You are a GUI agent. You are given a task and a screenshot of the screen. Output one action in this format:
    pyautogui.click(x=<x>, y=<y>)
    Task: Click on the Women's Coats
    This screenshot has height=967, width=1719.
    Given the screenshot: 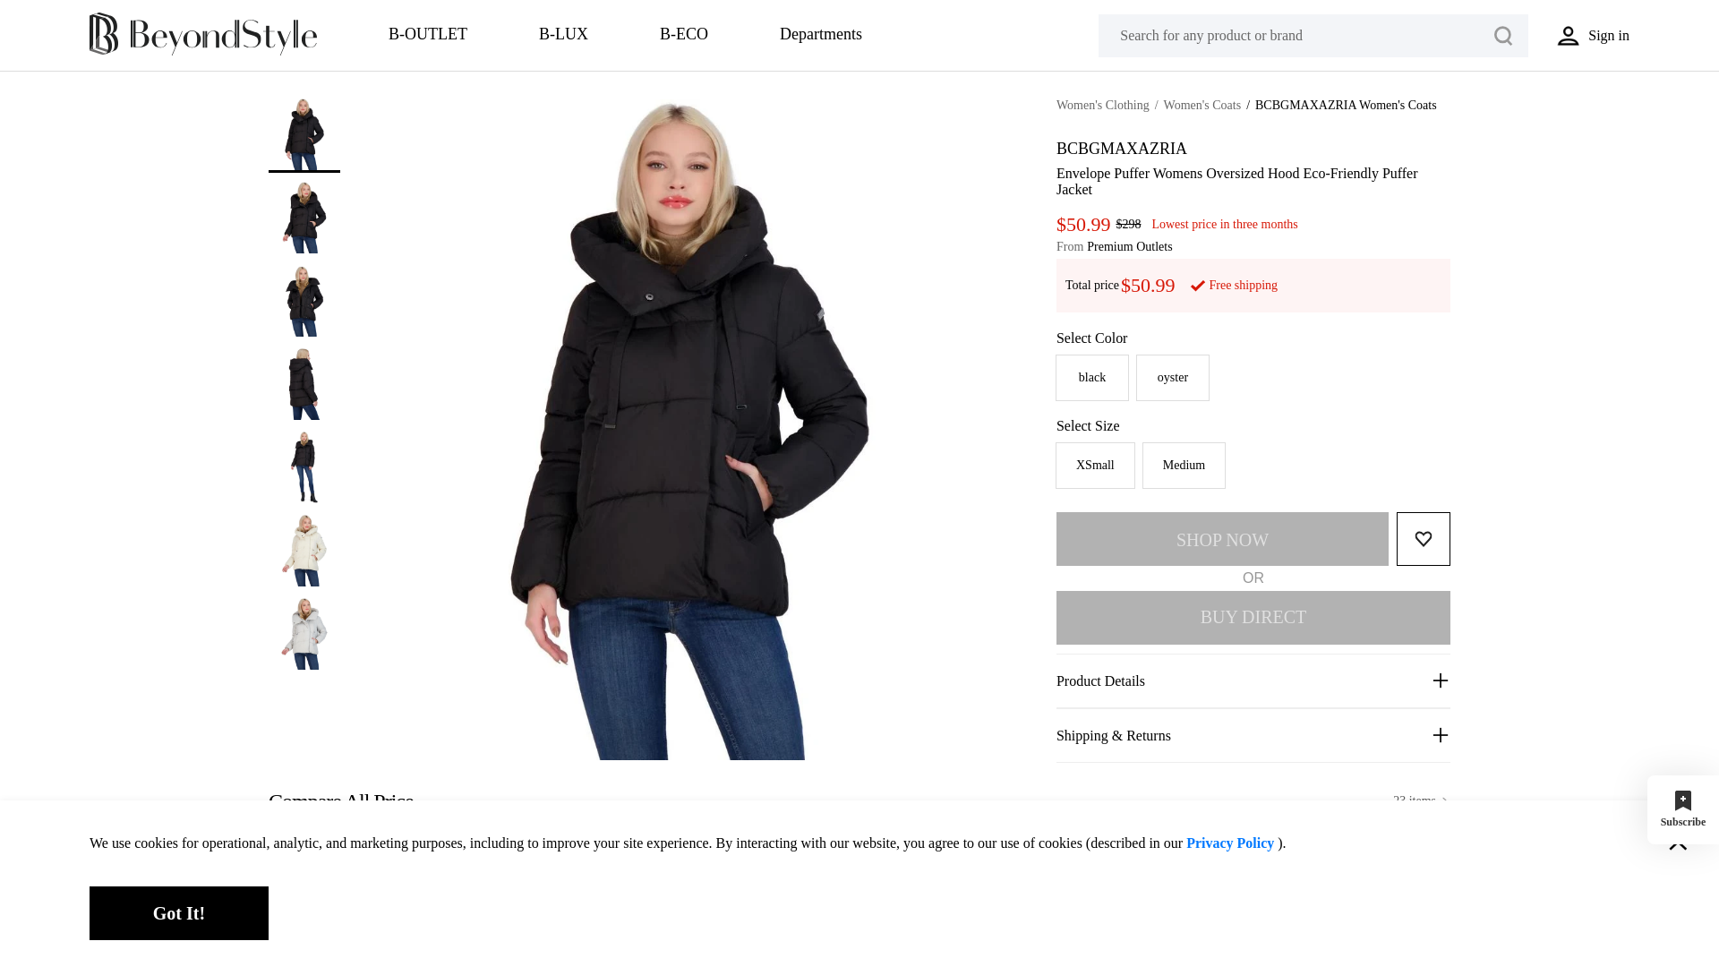 What is the action you would take?
    pyautogui.click(x=1202, y=106)
    